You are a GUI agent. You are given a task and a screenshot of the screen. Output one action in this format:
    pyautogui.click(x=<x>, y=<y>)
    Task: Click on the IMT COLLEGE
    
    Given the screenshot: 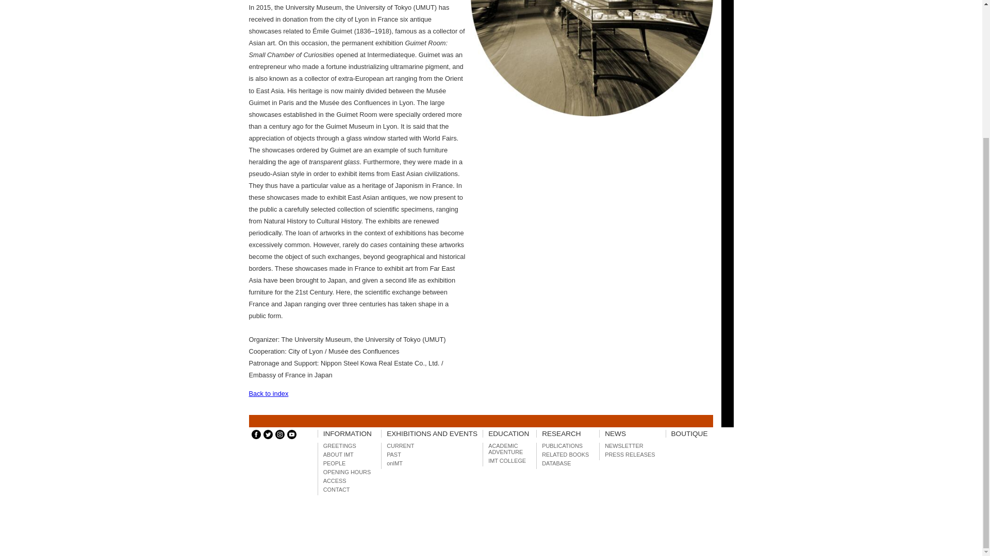 What is the action you would take?
    pyautogui.click(x=506, y=460)
    